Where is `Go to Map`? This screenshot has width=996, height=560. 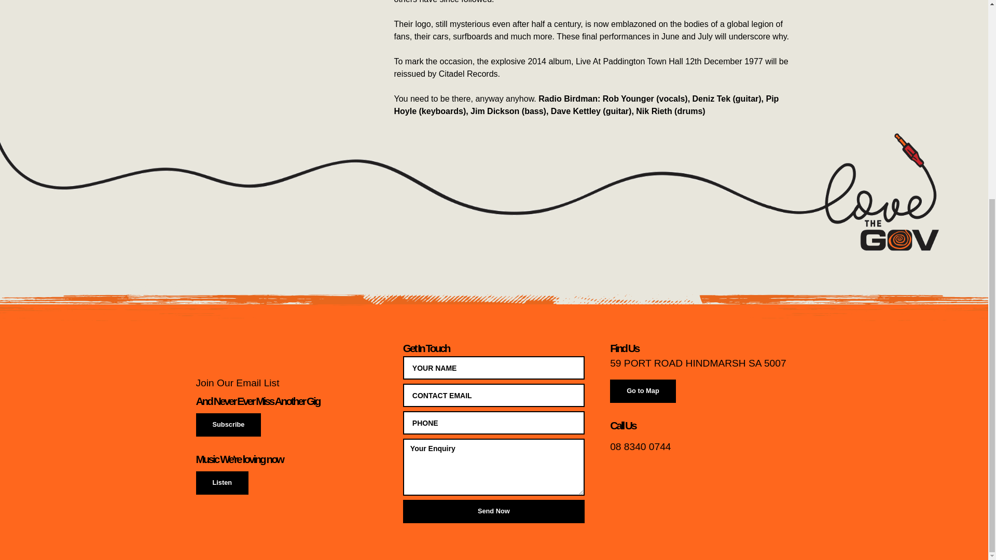
Go to Map is located at coordinates (643, 391).